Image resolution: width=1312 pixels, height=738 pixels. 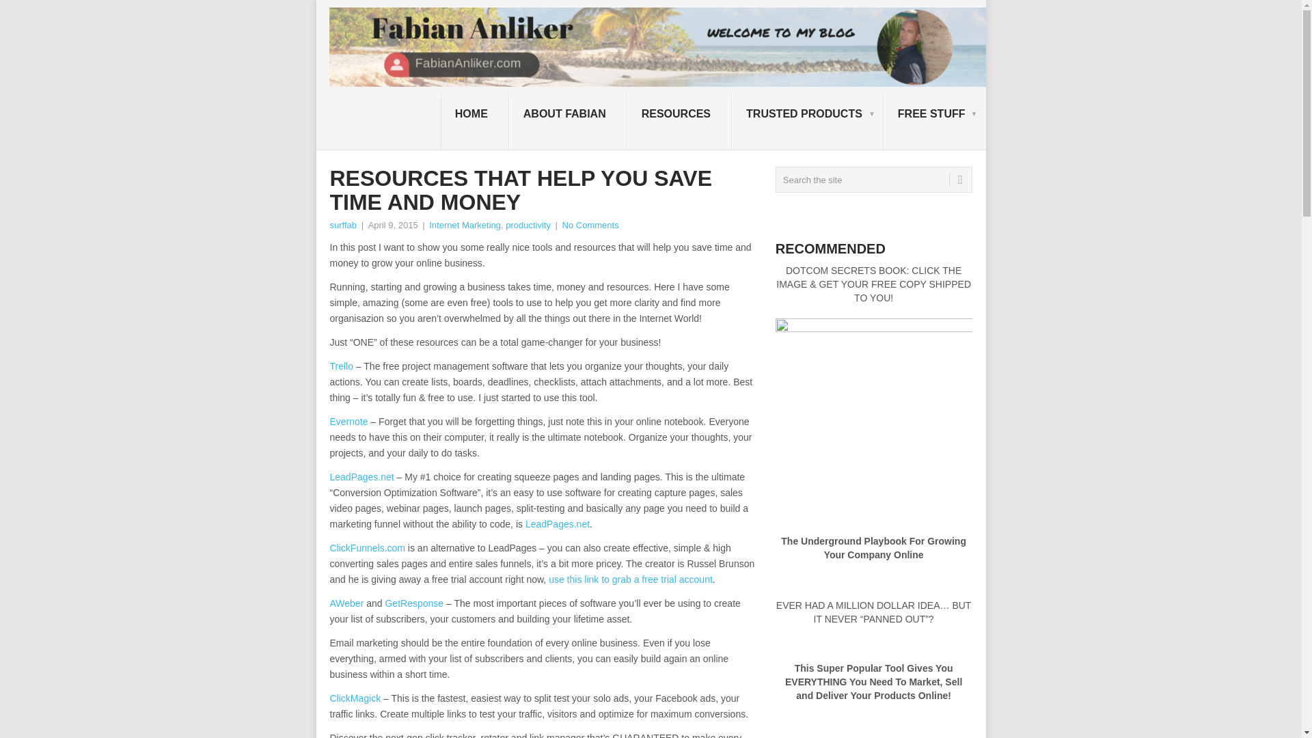 I want to click on surffab, so click(x=343, y=224).